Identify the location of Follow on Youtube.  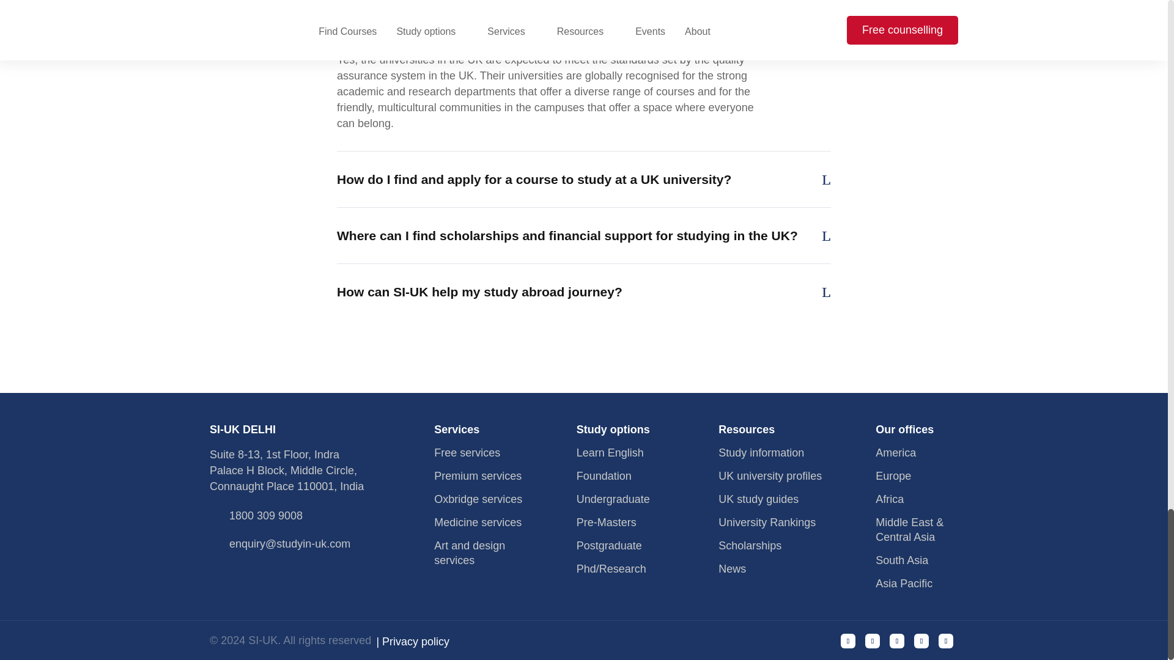
(896, 640).